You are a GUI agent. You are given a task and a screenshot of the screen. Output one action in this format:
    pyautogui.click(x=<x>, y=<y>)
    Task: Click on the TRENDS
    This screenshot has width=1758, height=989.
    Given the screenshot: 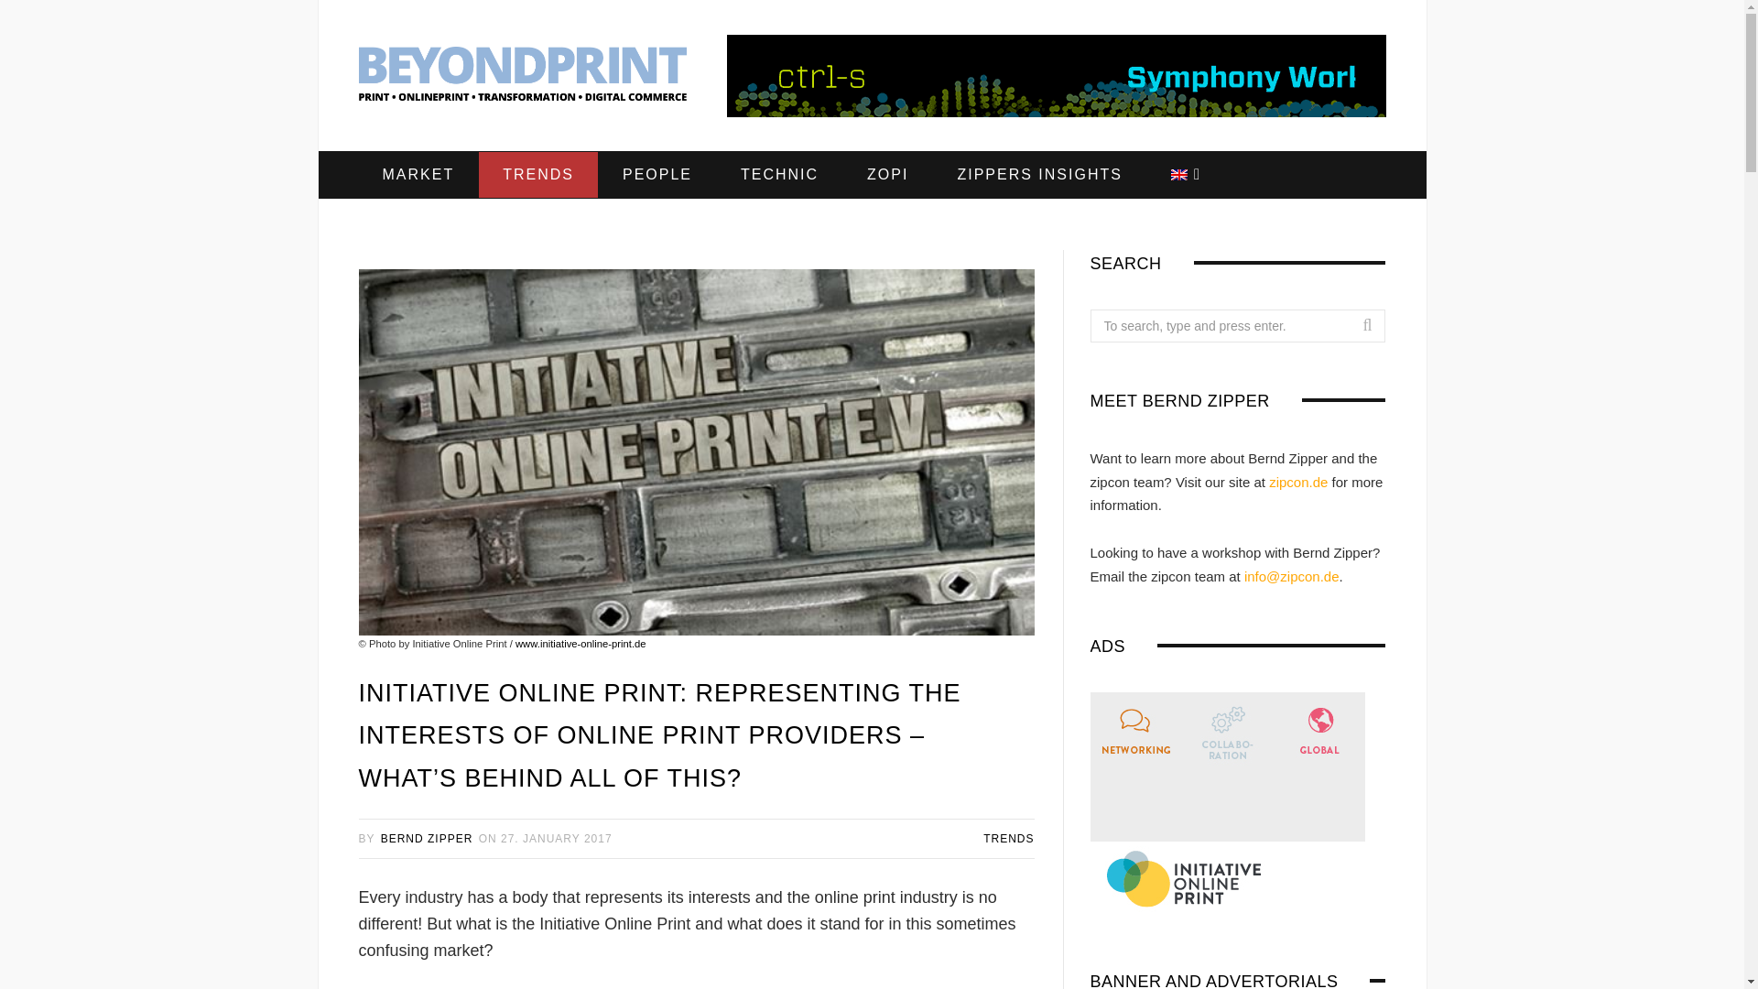 What is the action you would take?
    pyautogui.click(x=537, y=175)
    